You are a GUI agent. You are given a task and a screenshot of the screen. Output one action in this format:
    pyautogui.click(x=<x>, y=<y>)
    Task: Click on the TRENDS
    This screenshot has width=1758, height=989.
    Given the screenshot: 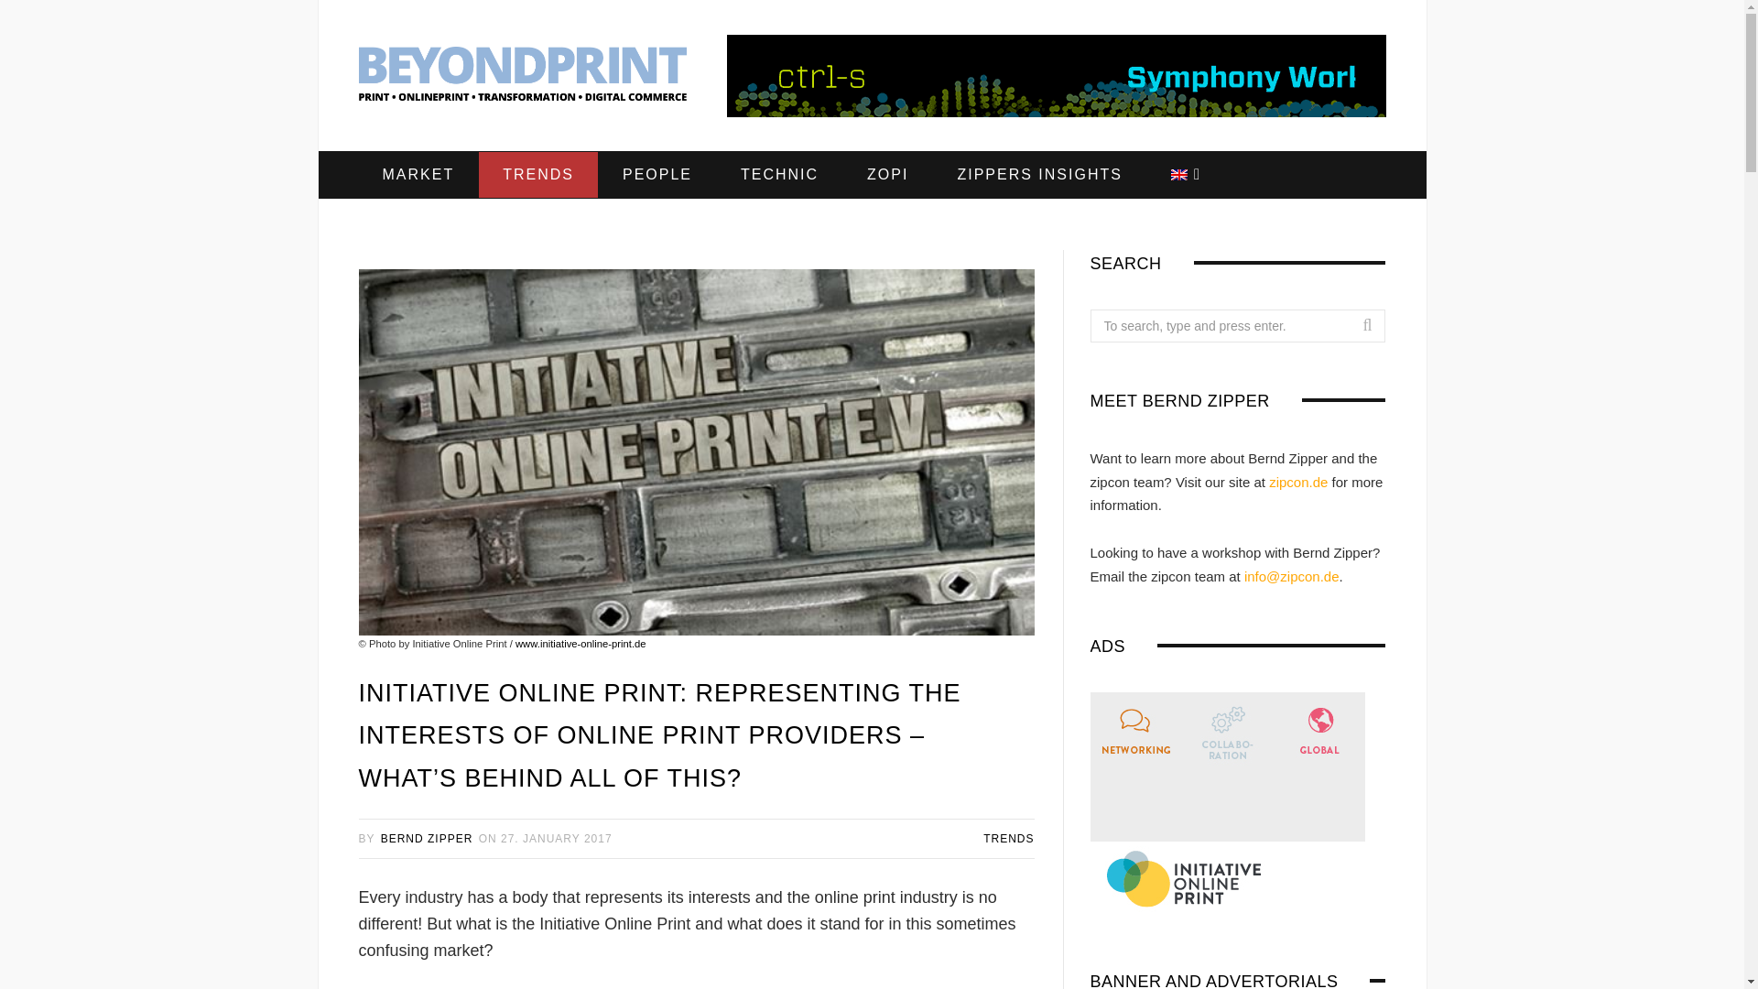 What is the action you would take?
    pyautogui.click(x=537, y=175)
    